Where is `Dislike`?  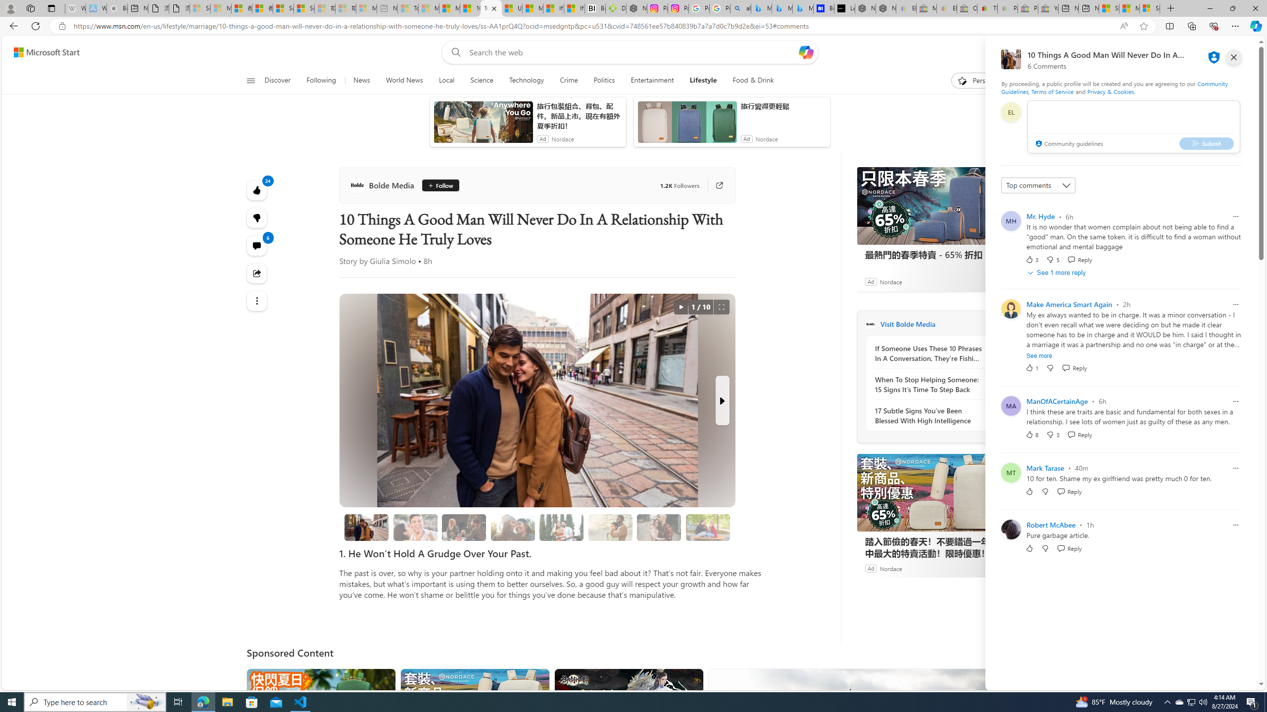
Dislike is located at coordinates (1045, 548).